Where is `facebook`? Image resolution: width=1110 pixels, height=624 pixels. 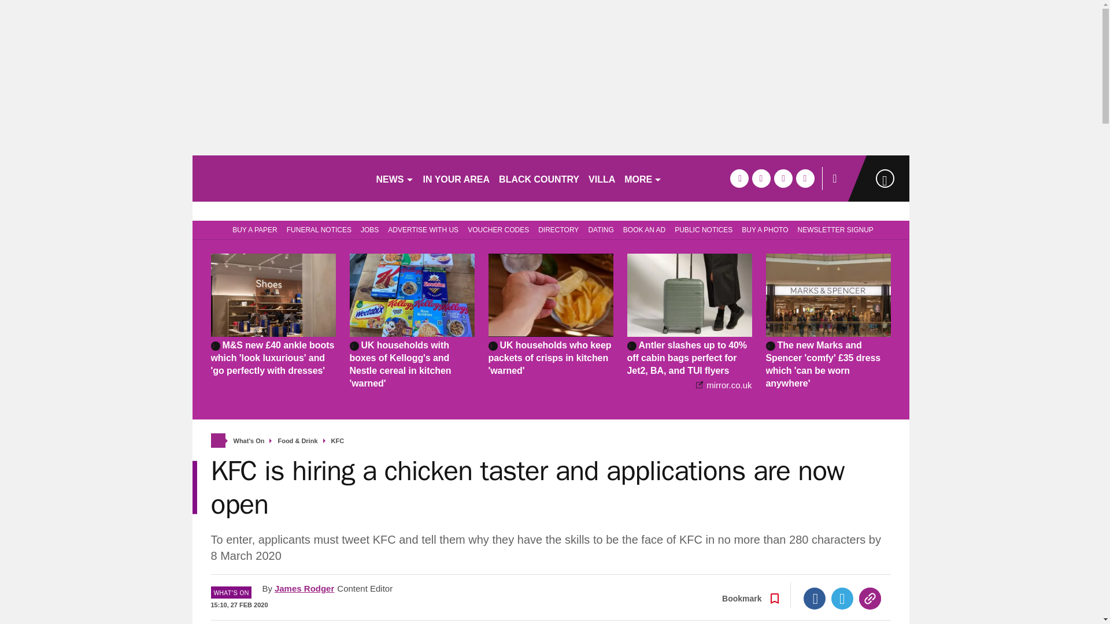 facebook is located at coordinates (739, 178).